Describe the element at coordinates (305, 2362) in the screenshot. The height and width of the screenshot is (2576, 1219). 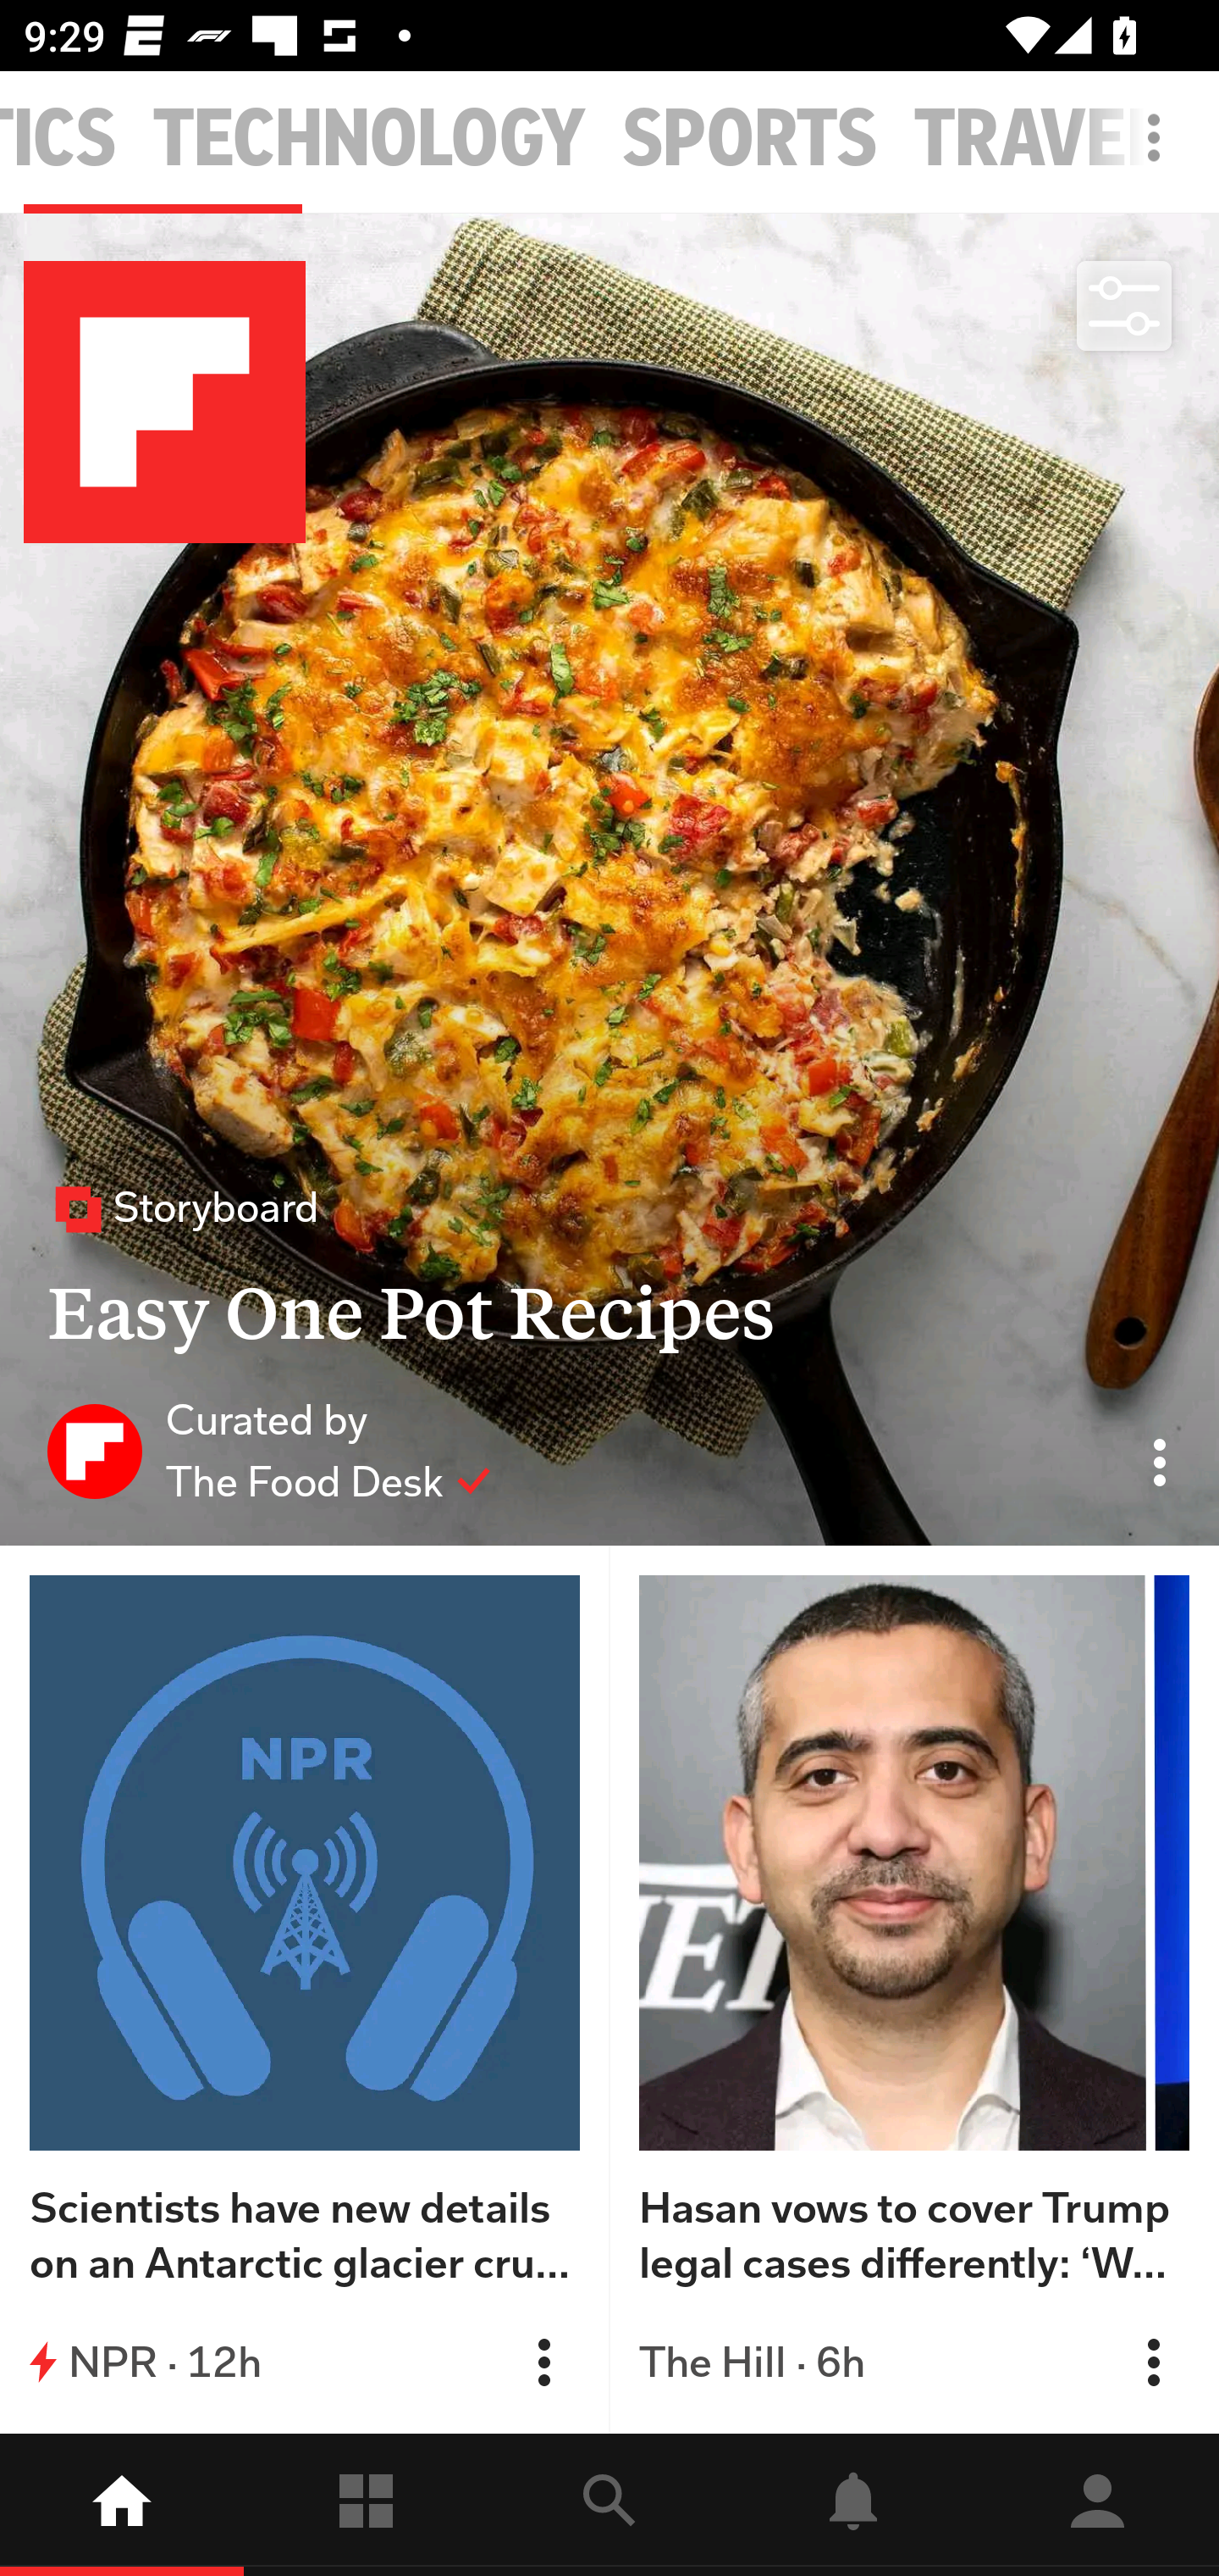
I see `NPR · 12h Flip into Magazine` at that location.